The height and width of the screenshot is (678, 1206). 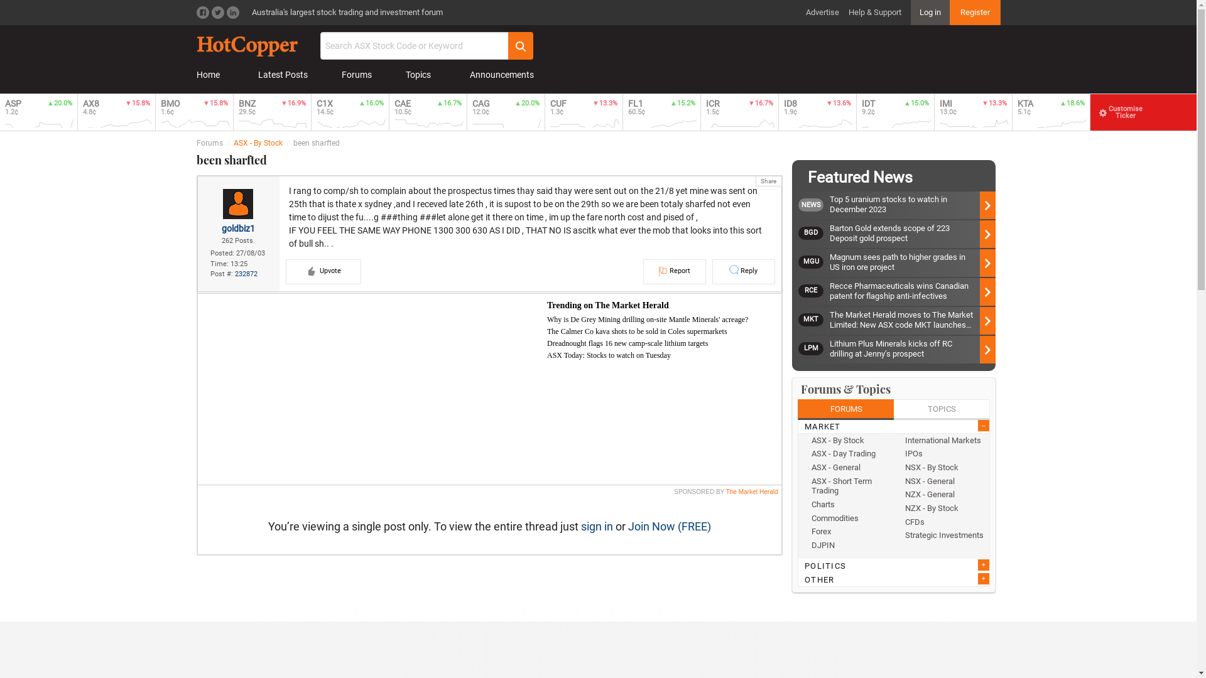 What do you see at coordinates (913, 262) in the screenshot?
I see `Magnum sees path to higher grades in US iron ore project` at bounding box center [913, 262].